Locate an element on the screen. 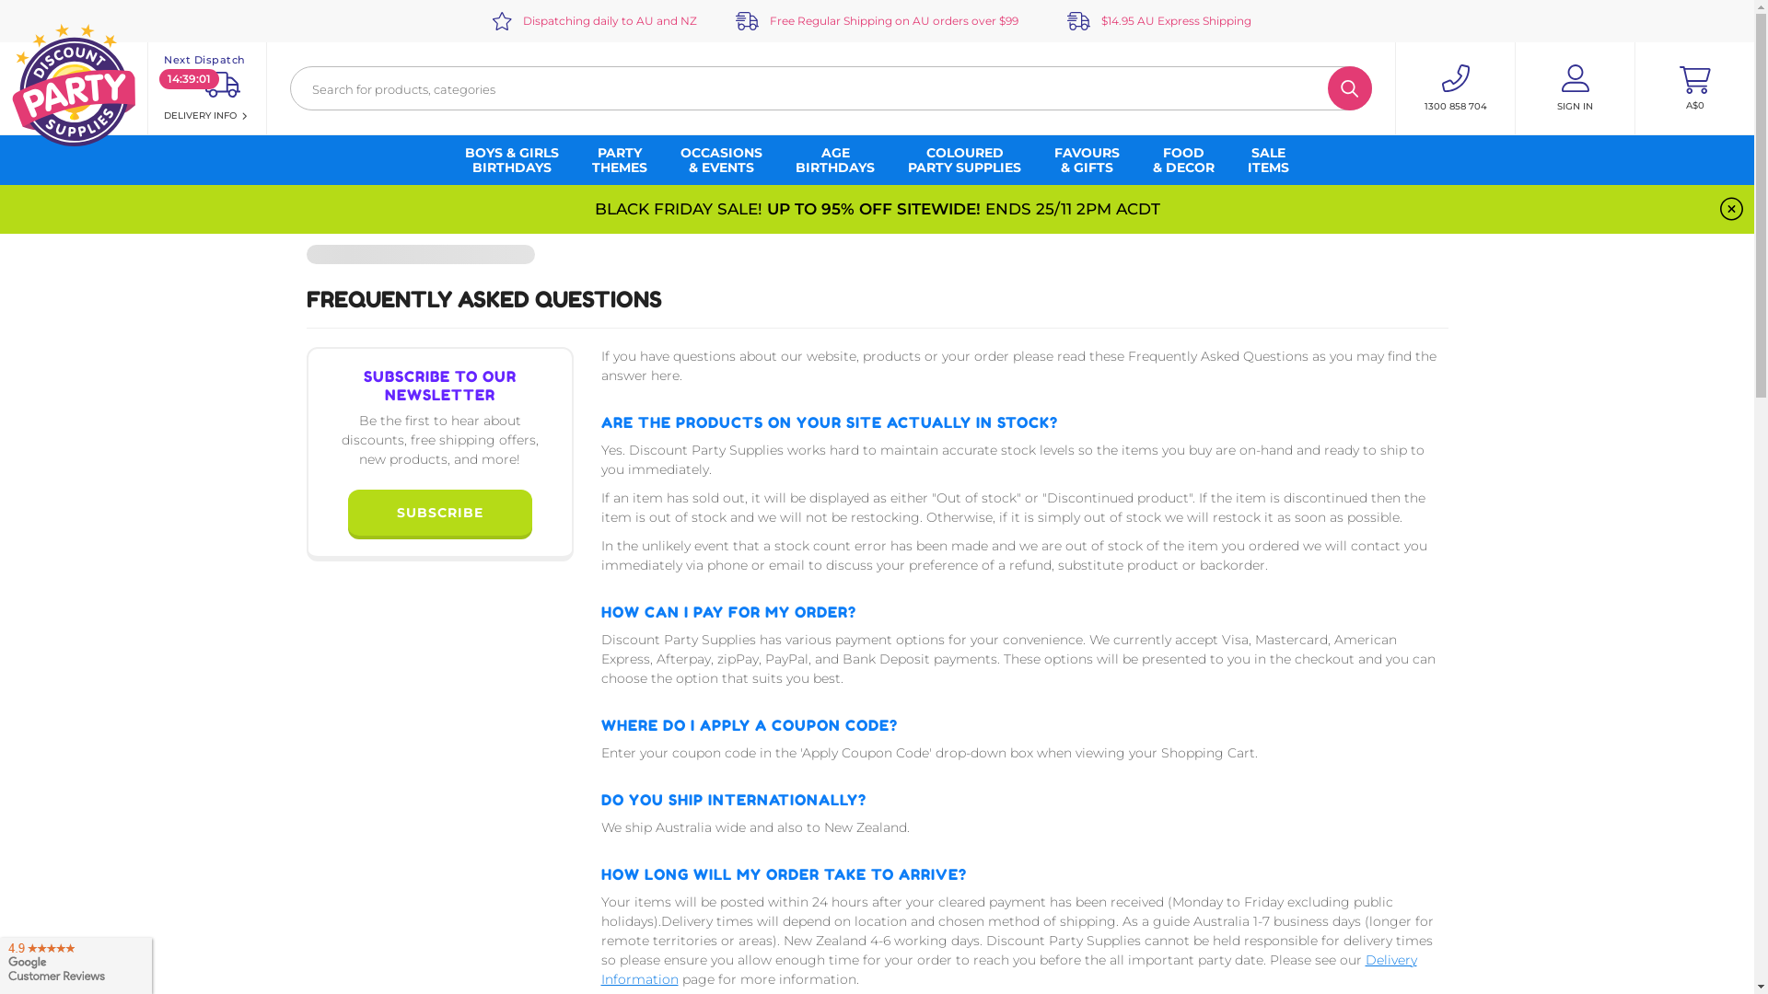  PARTY
THEMES is located at coordinates (620, 160).